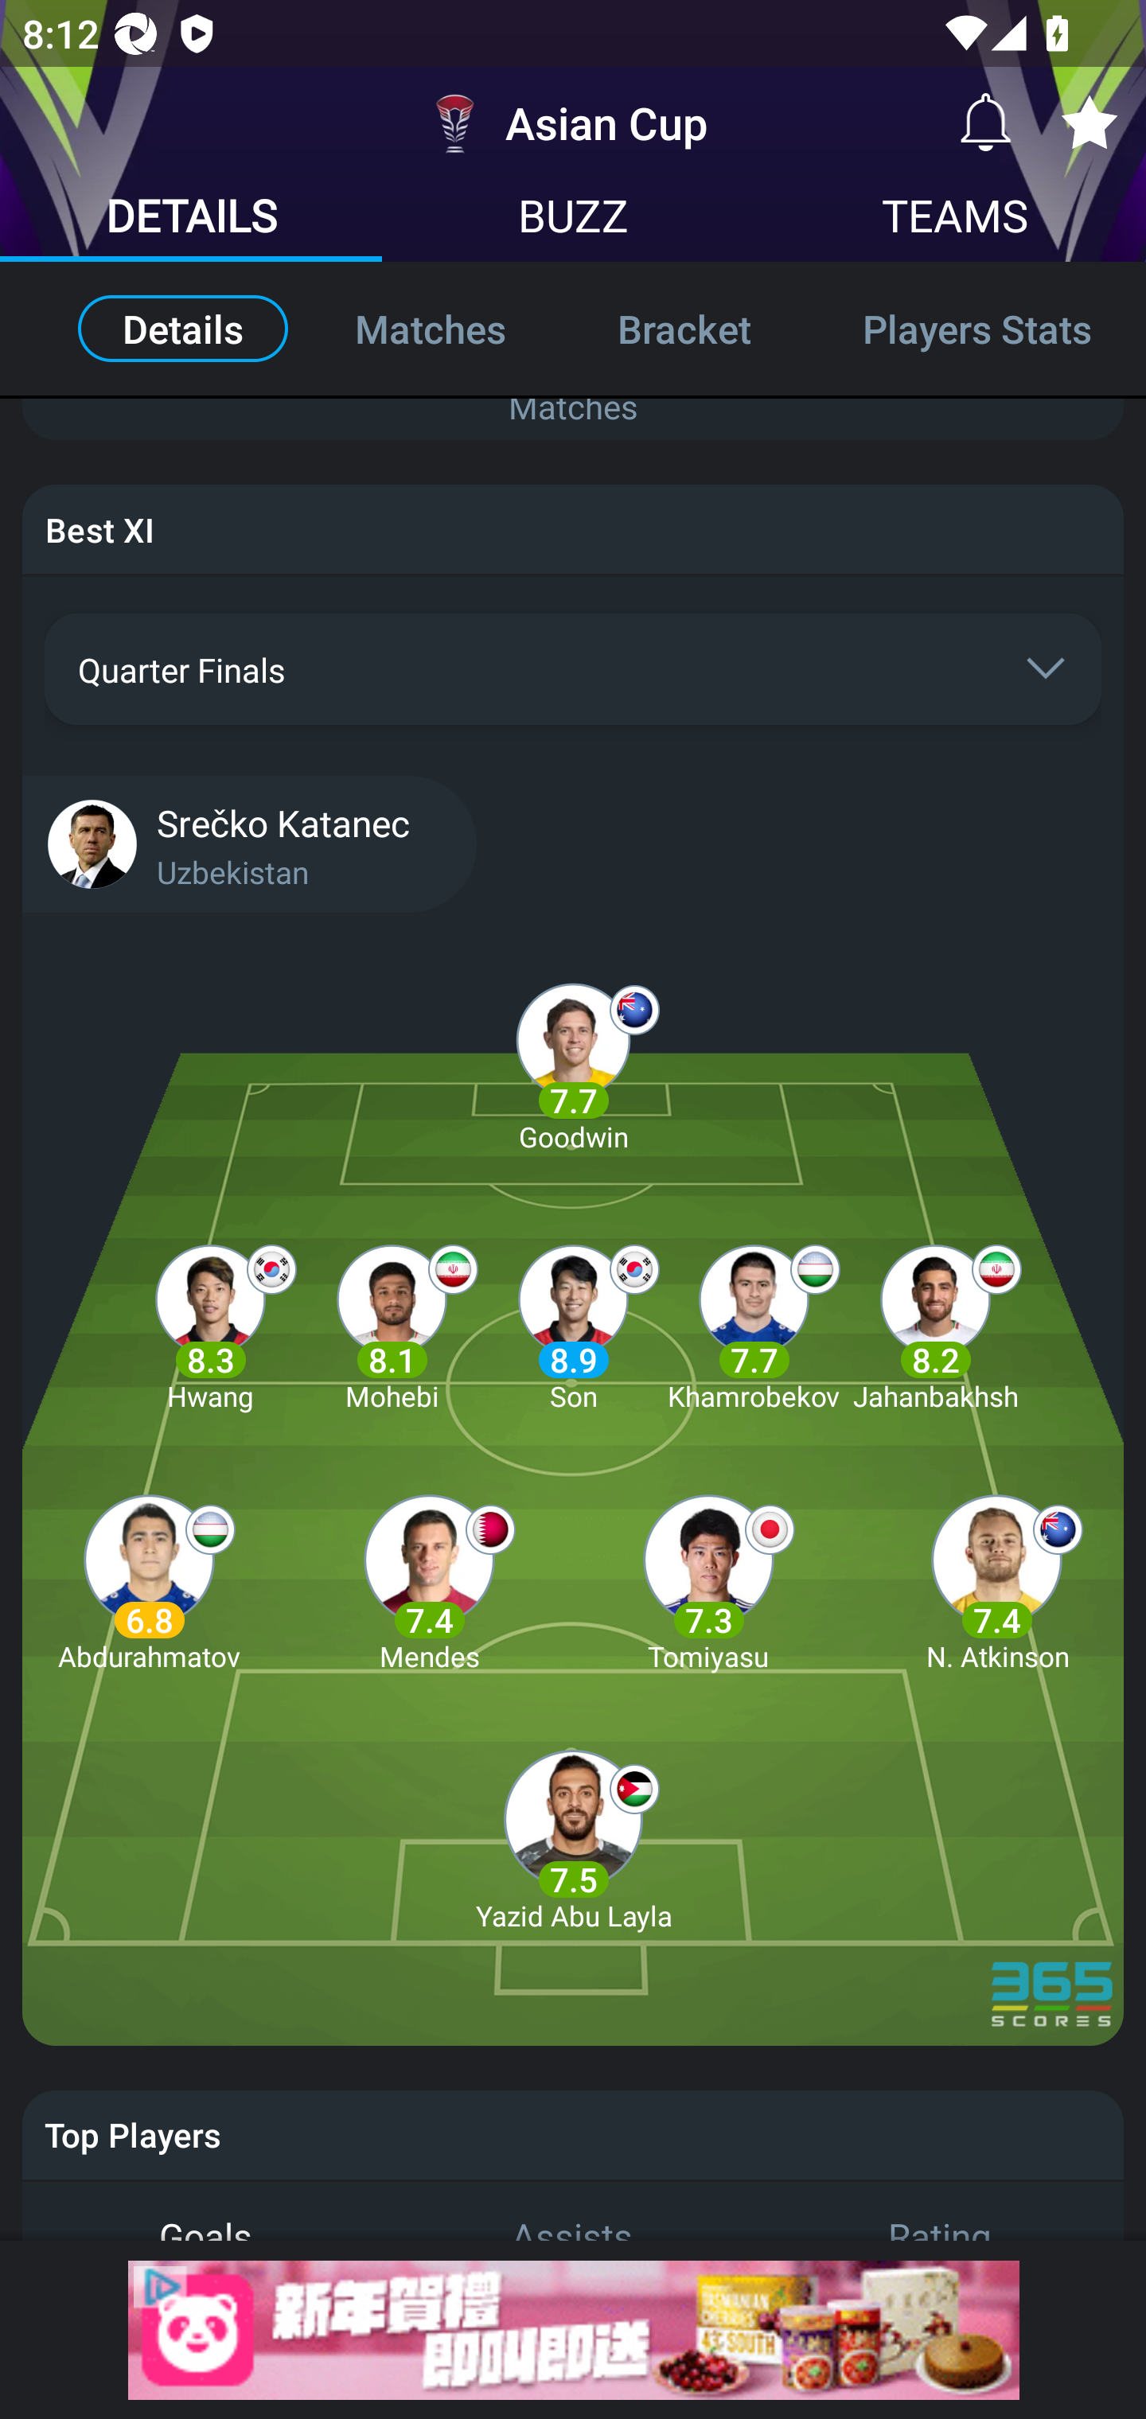 This screenshot has width=1146, height=2419. Describe the element at coordinates (754, 1322) in the screenshot. I see `Khamrobekov 7.7` at that location.